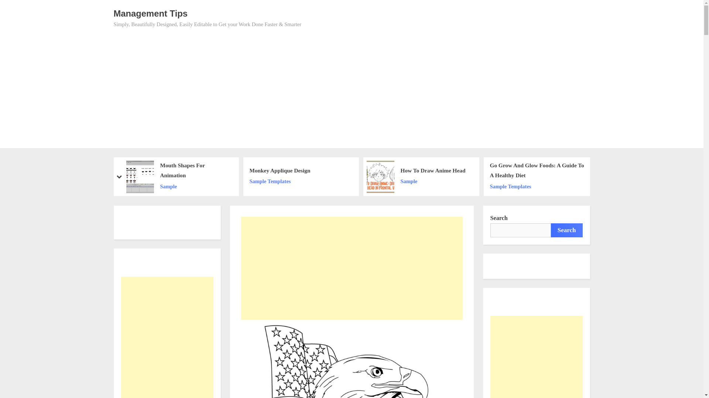 This screenshot has height=398, width=709. Describe the element at coordinates (352, 268) in the screenshot. I see `Advertisement` at that location.